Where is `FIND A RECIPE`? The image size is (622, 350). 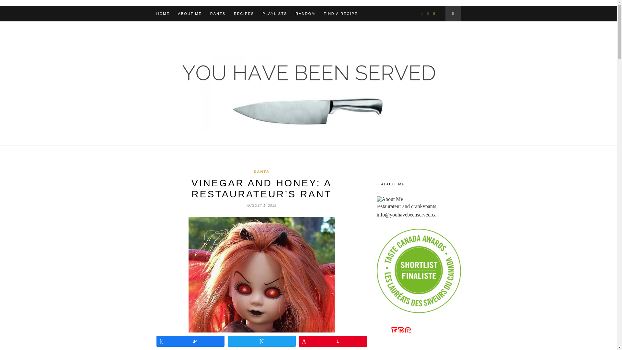 FIND A RECIPE is located at coordinates (340, 14).